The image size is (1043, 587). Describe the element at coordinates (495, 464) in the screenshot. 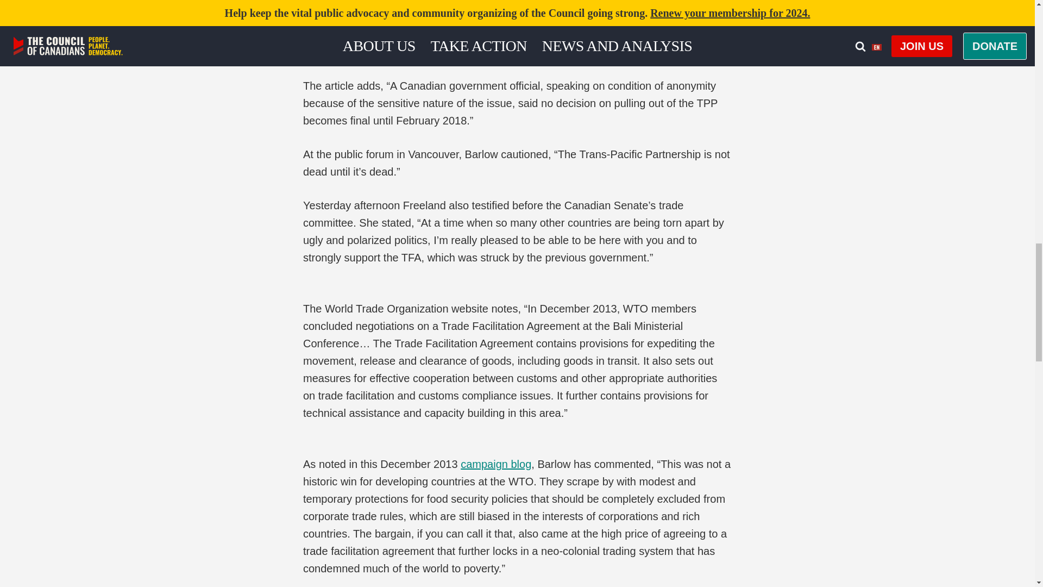

I see `campaign blog` at that location.